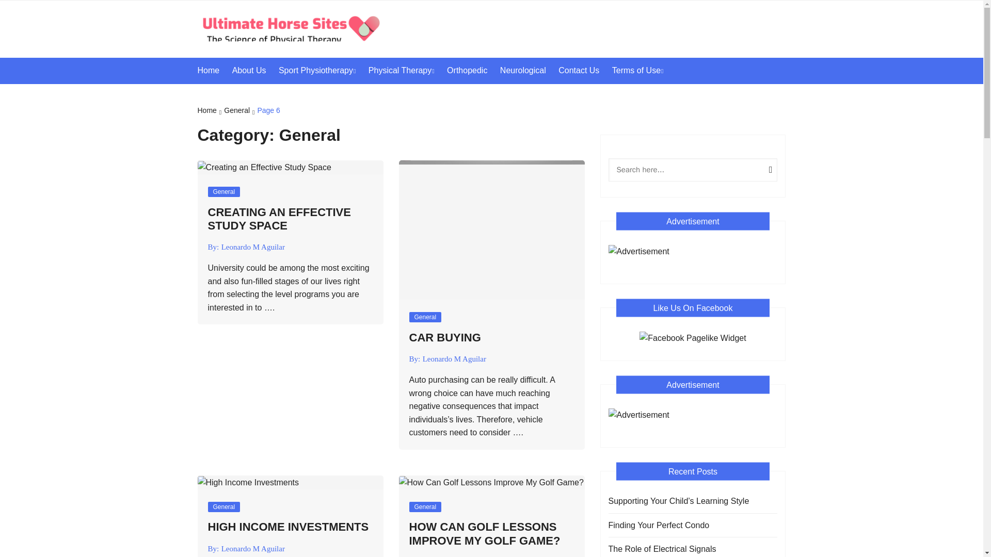  I want to click on HOW CAN GOLF LESSONS IMPROVE MY GOLF GAME?, so click(484, 533).